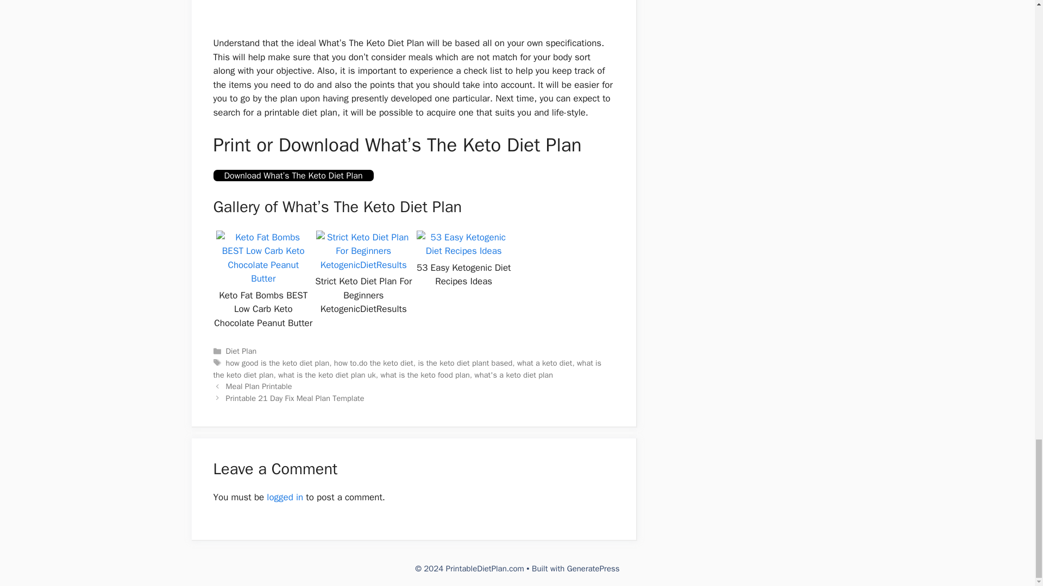 The height and width of the screenshot is (586, 1043). Describe the element at coordinates (545, 362) in the screenshot. I see `what a keto diet` at that location.